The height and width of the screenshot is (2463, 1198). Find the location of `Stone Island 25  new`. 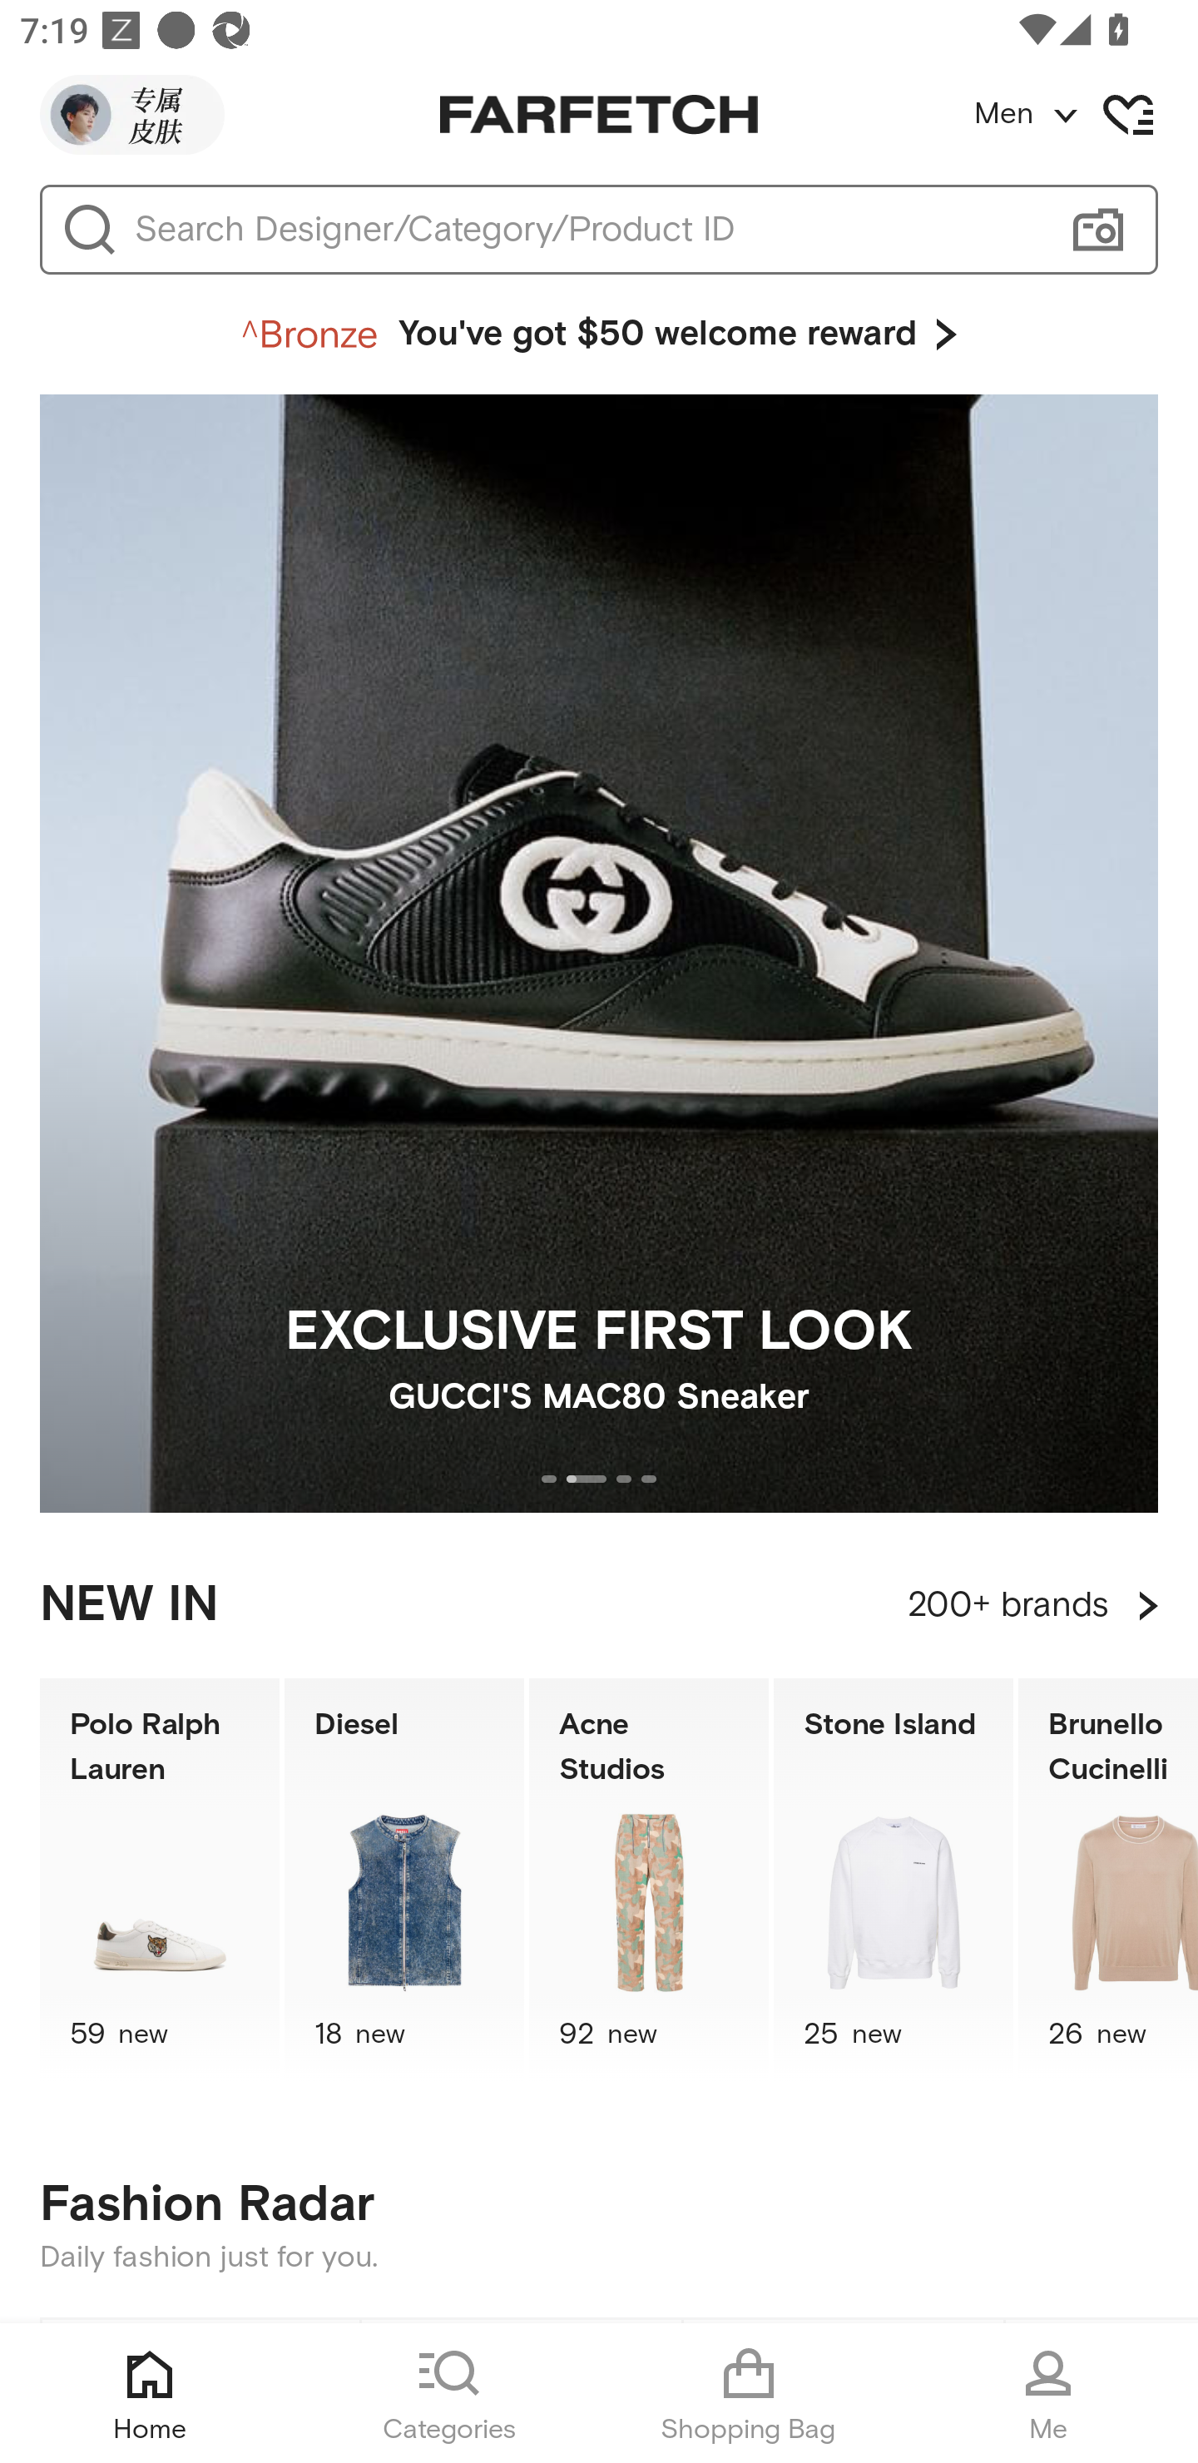

Stone Island 25  new is located at coordinates (894, 1881).